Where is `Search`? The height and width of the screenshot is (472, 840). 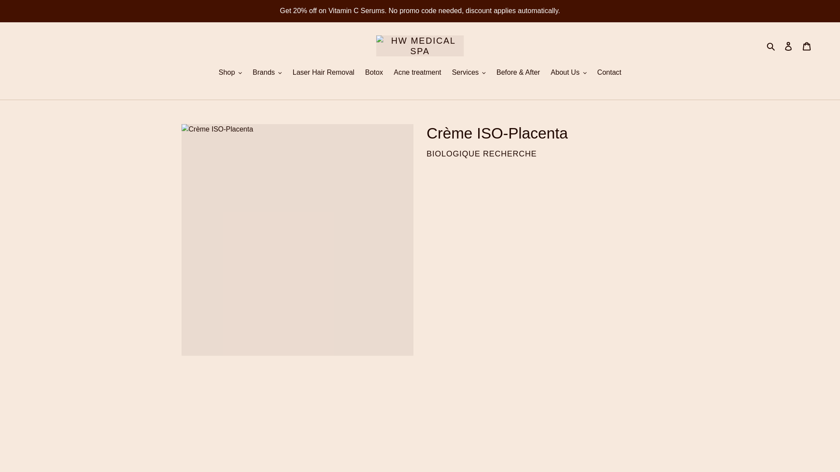
Search is located at coordinates (771, 45).